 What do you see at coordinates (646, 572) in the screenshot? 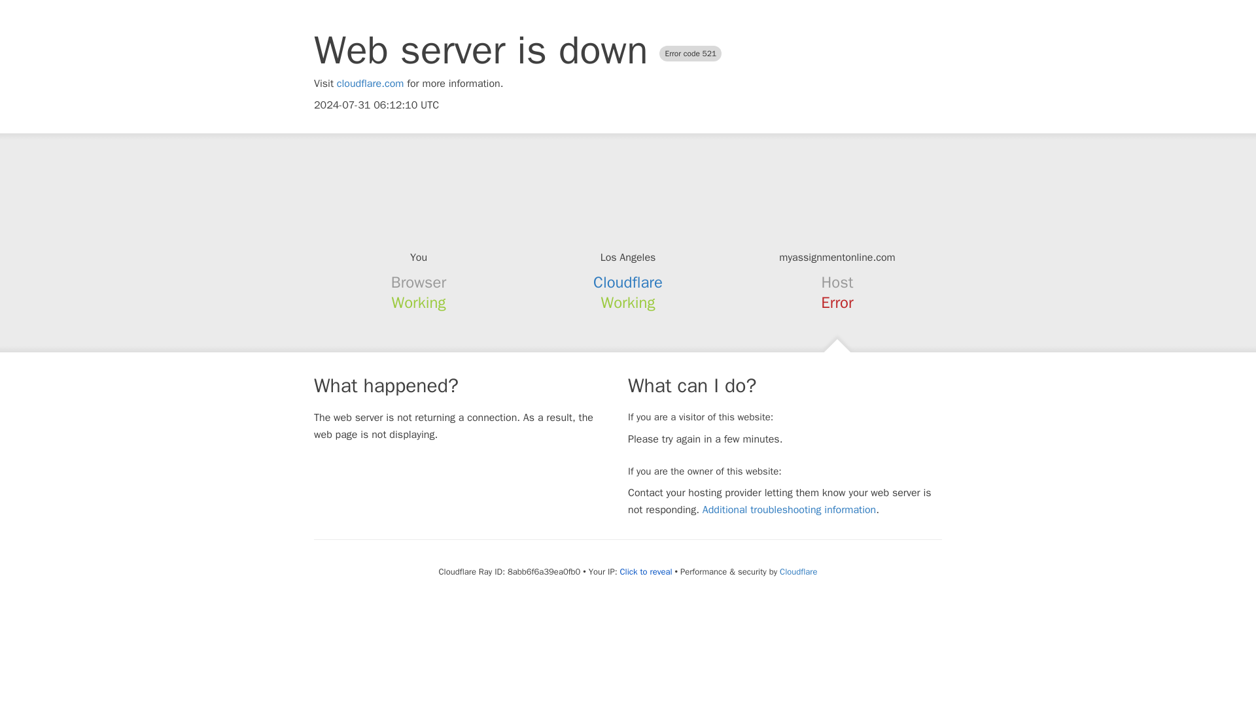
I see `Click to reveal` at bounding box center [646, 572].